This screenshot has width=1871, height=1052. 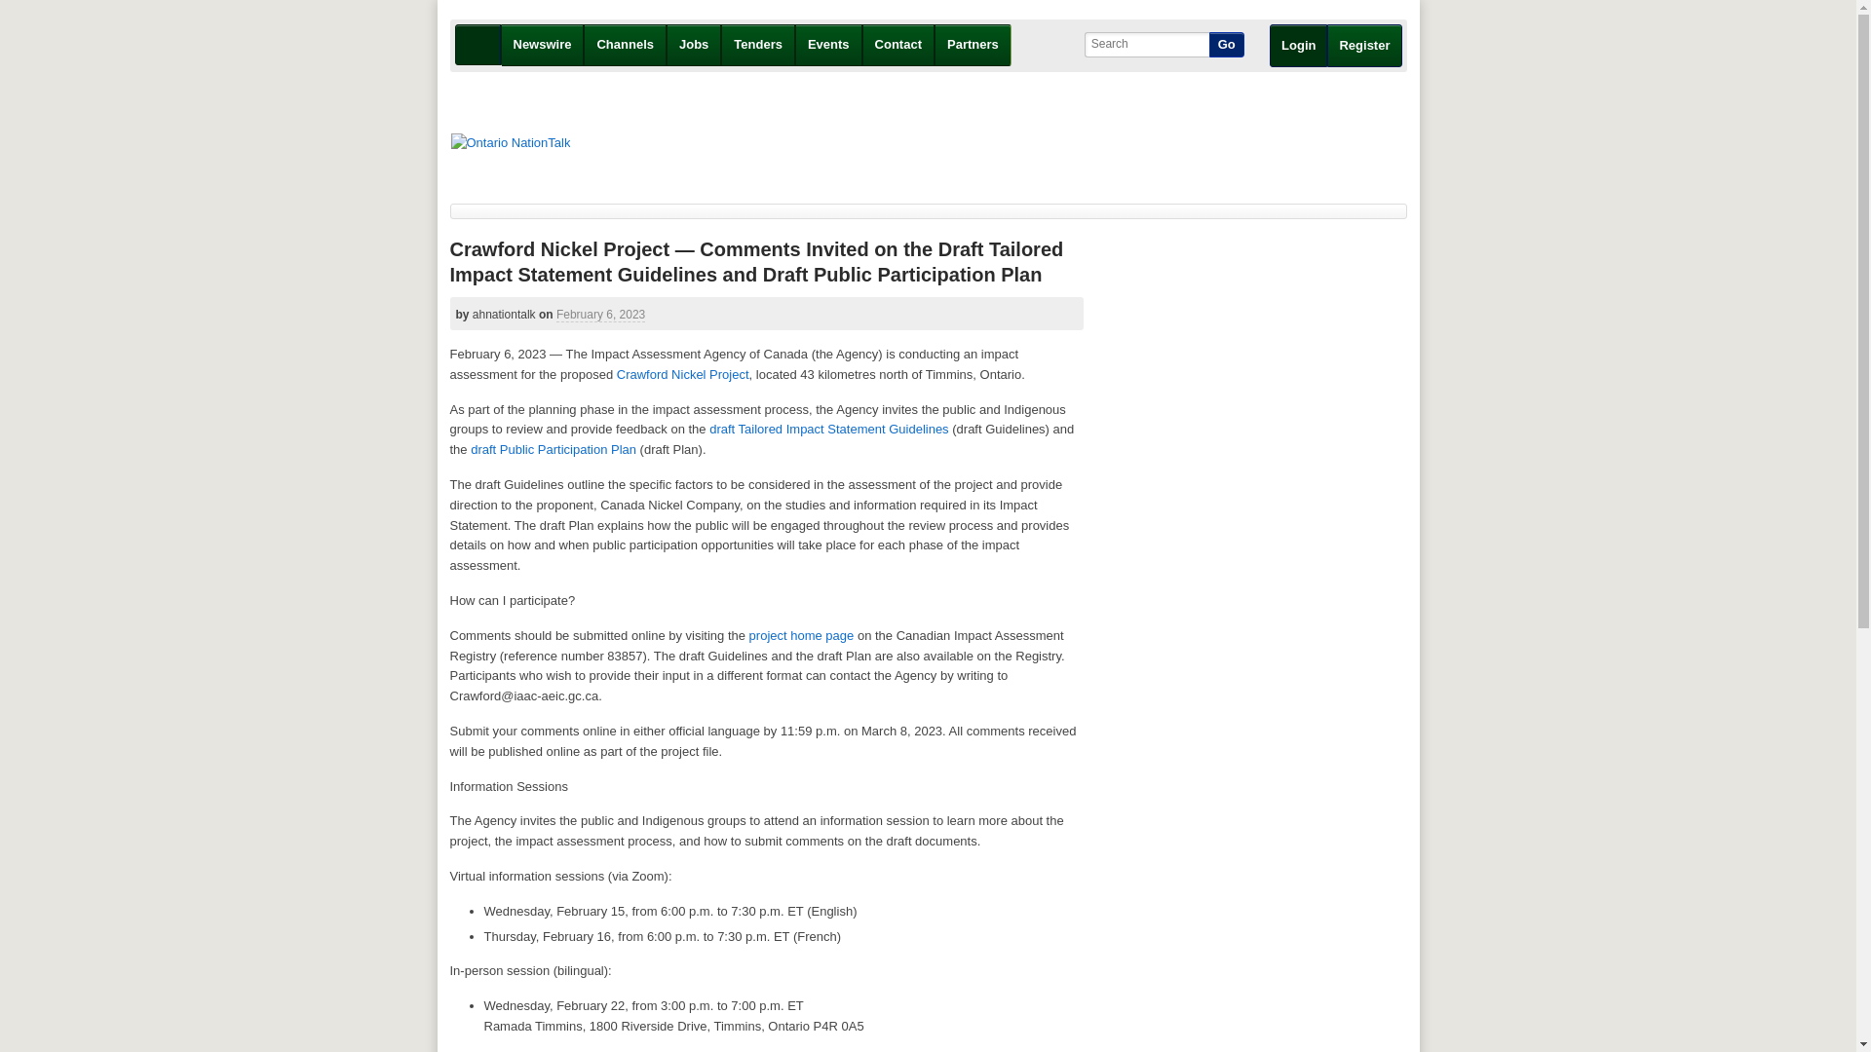 What do you see at coordinates (694, 45) in the screenshot?
I see `Jobs` at bounding box center [694, 45].